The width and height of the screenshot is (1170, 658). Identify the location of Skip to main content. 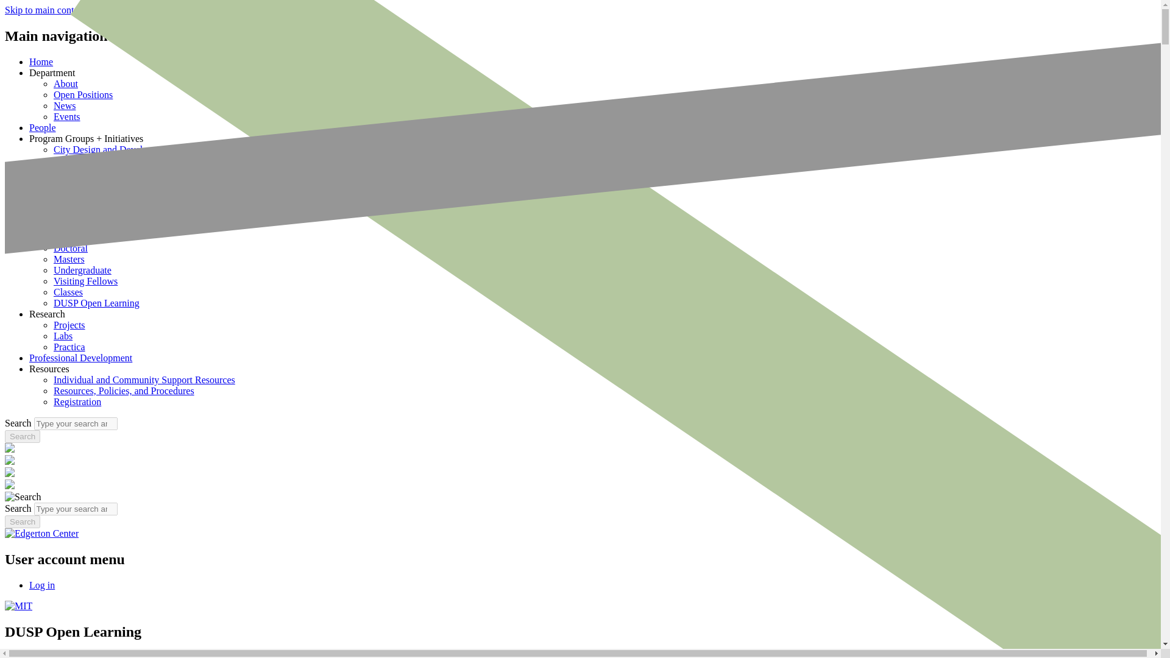
(45, 10).